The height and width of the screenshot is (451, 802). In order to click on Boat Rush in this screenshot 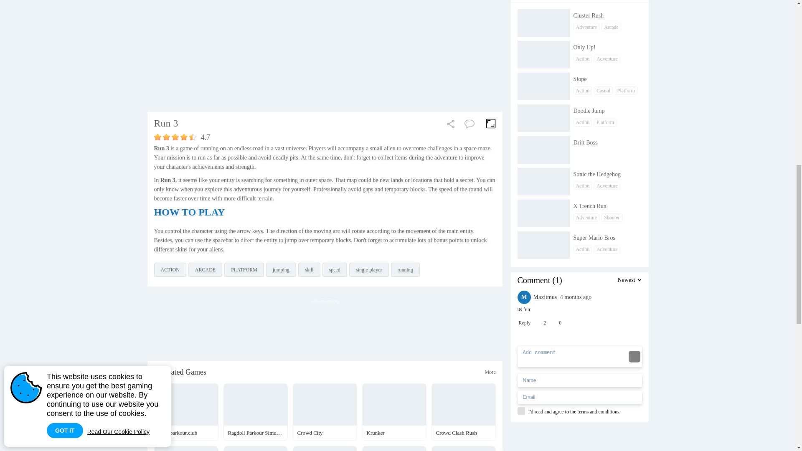, I will do `click(581, 312)`.